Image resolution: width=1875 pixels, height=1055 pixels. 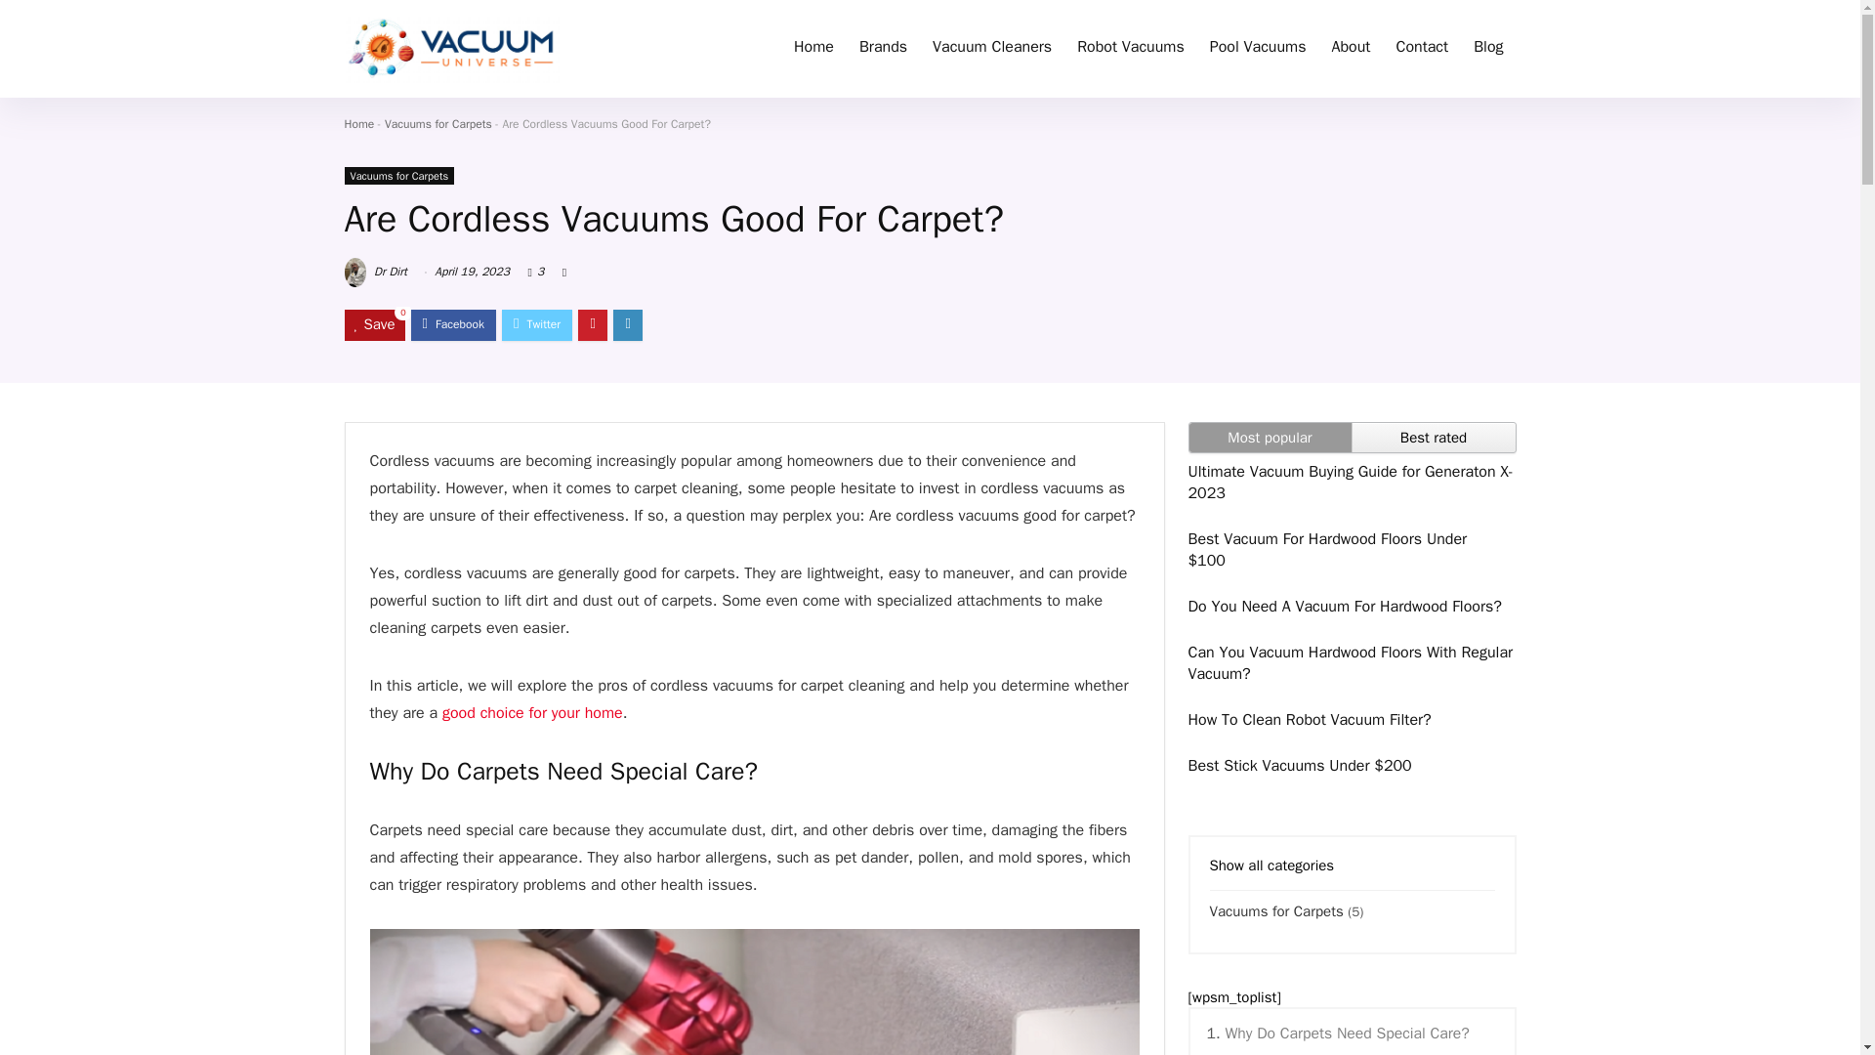 I want to click on Brands, so click(x=883, y=49).